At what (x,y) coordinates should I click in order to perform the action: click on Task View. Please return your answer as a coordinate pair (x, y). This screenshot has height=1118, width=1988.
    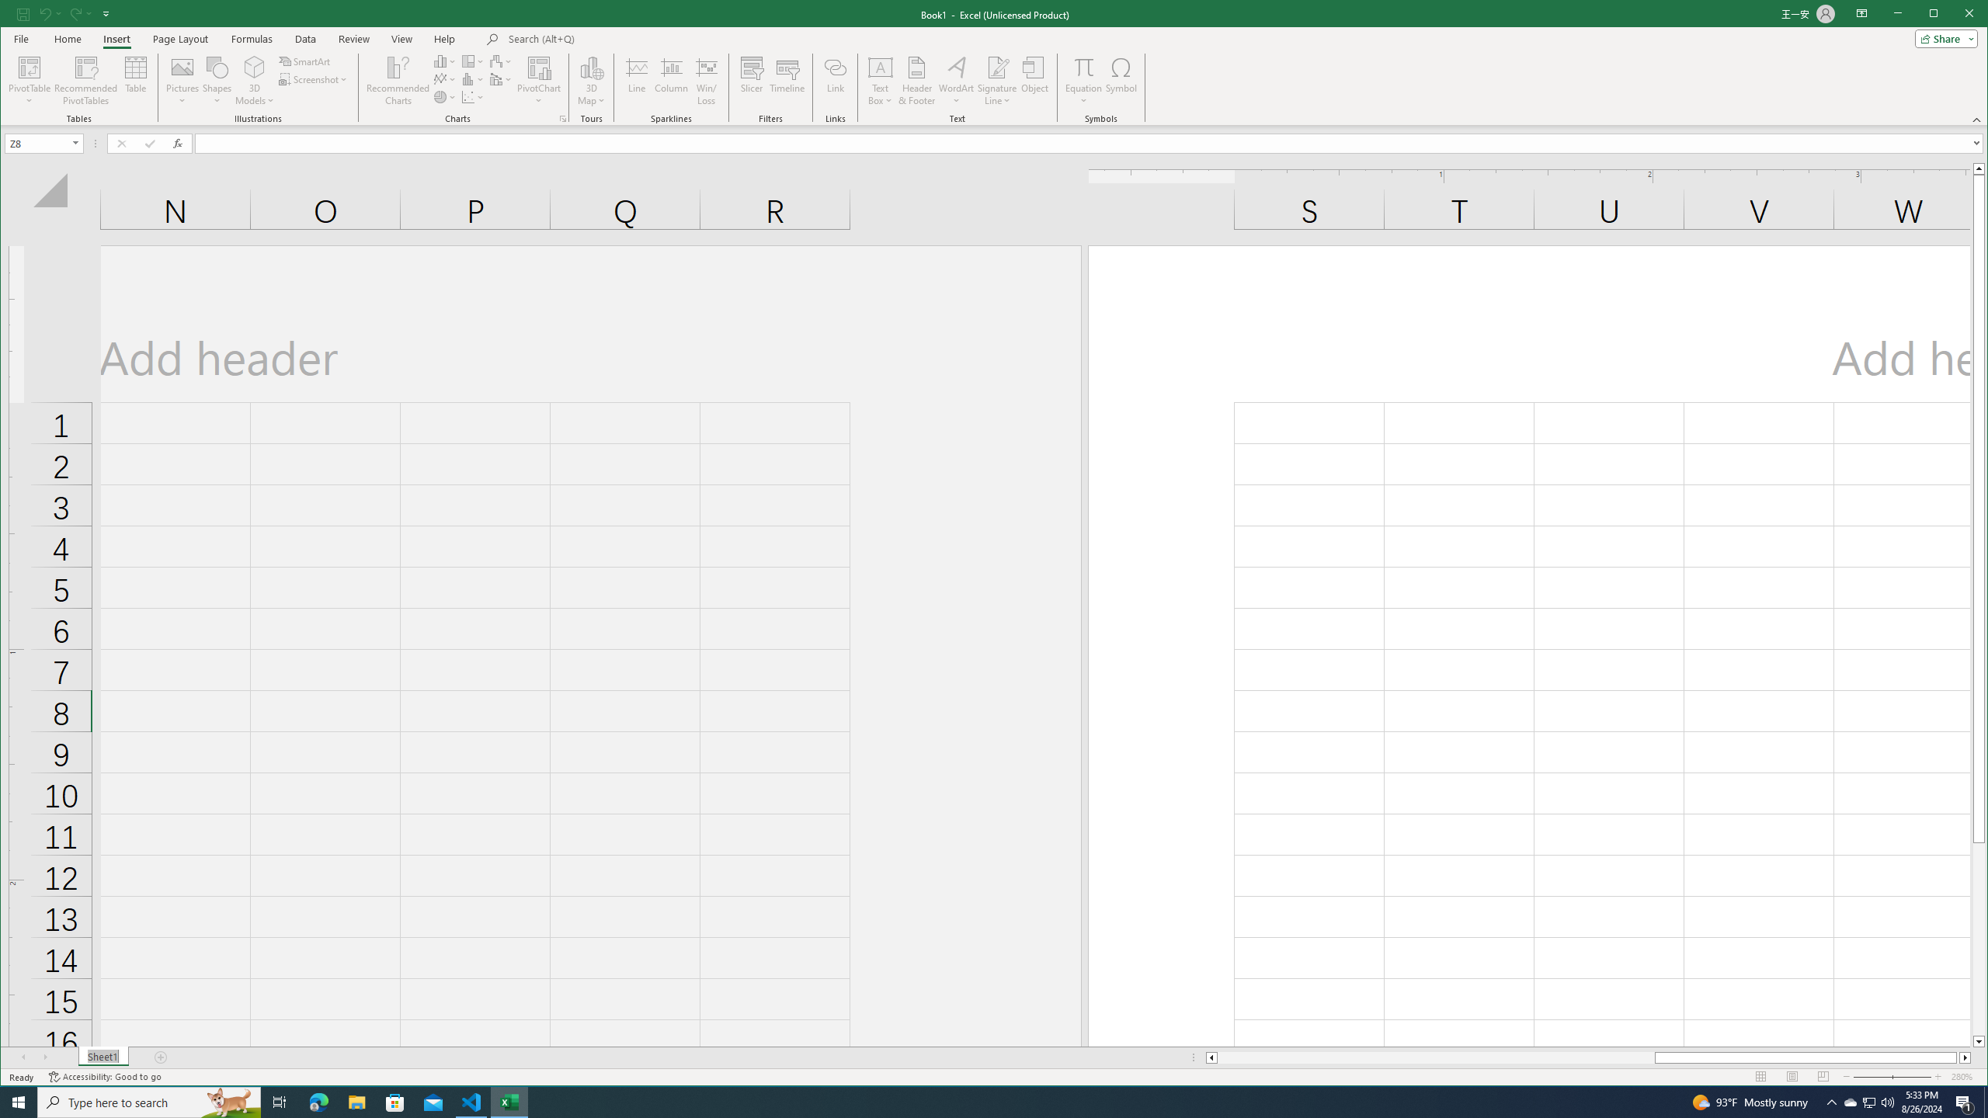
    Looking at the image, I should click on (280, 1102).